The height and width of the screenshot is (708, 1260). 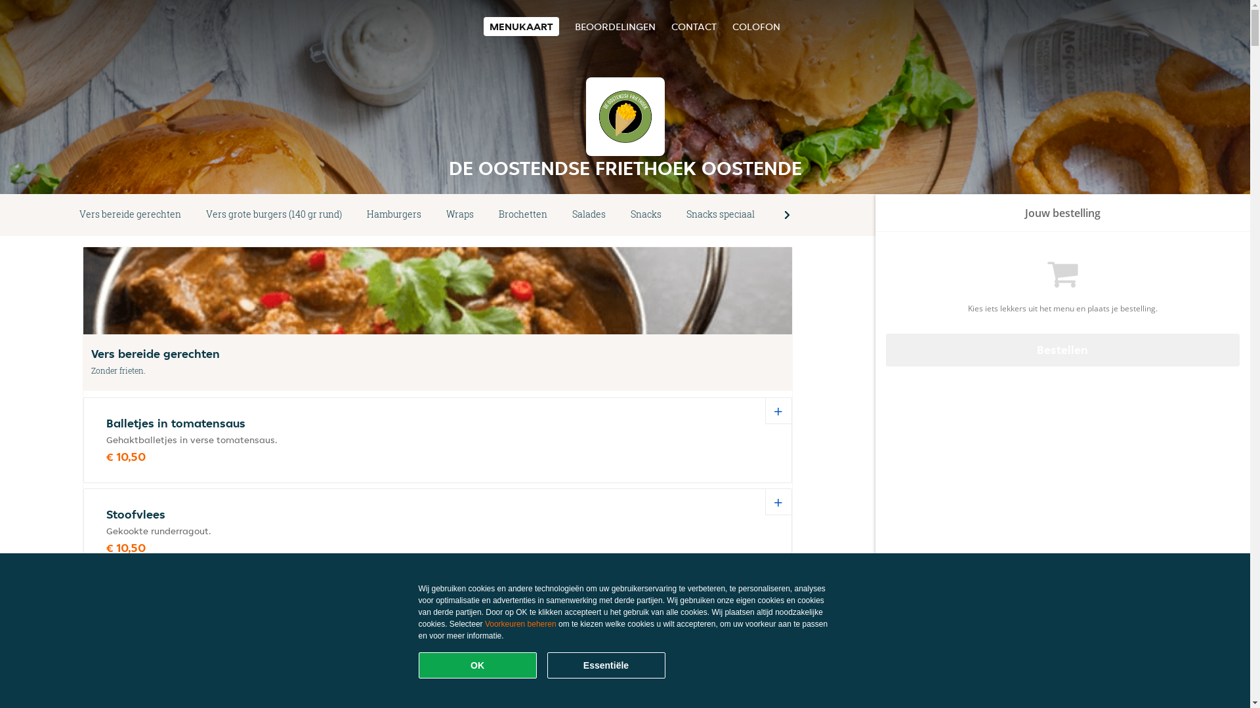 What do you see at coordinates (646, 215) in the screenshot?
I see `Snacks` at bounding box center [646, 215].